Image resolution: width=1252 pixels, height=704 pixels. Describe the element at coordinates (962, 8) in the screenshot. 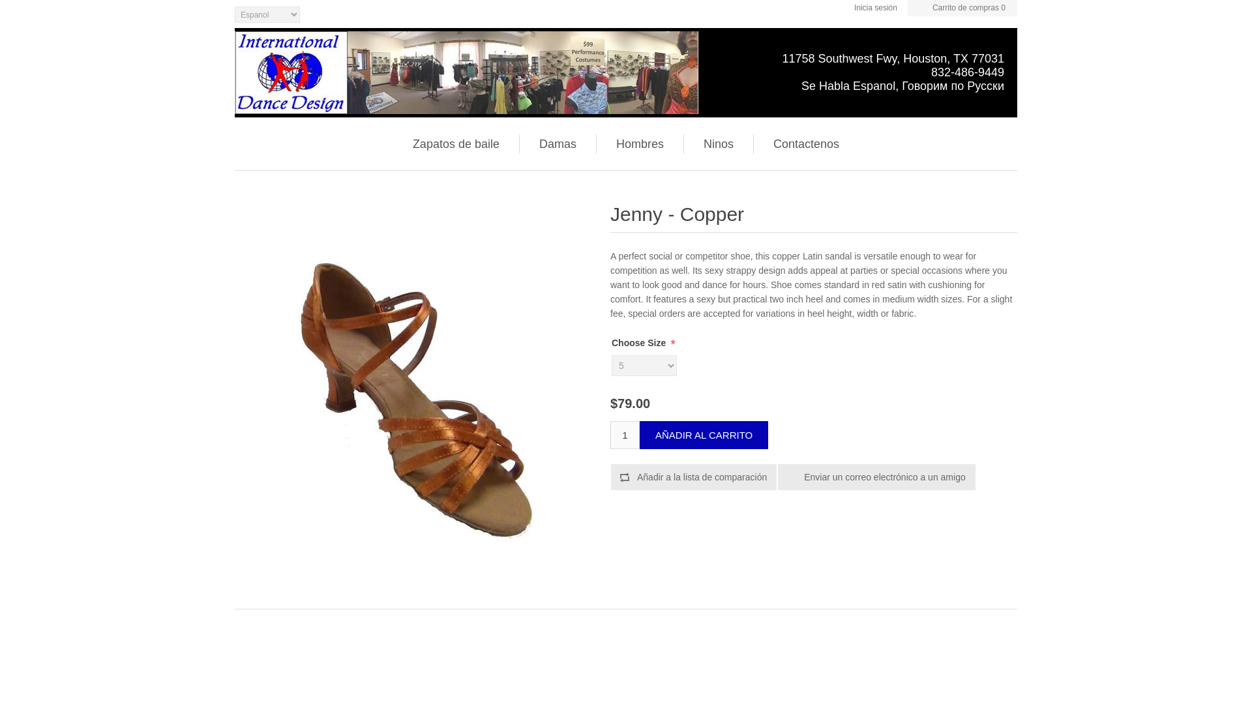

I see `Carrito de compras 0` at that location.